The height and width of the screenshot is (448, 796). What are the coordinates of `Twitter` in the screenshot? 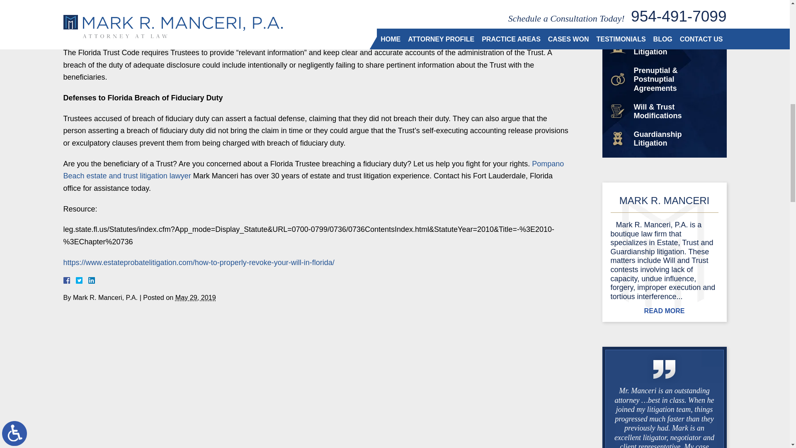 It's located at (82, 280).